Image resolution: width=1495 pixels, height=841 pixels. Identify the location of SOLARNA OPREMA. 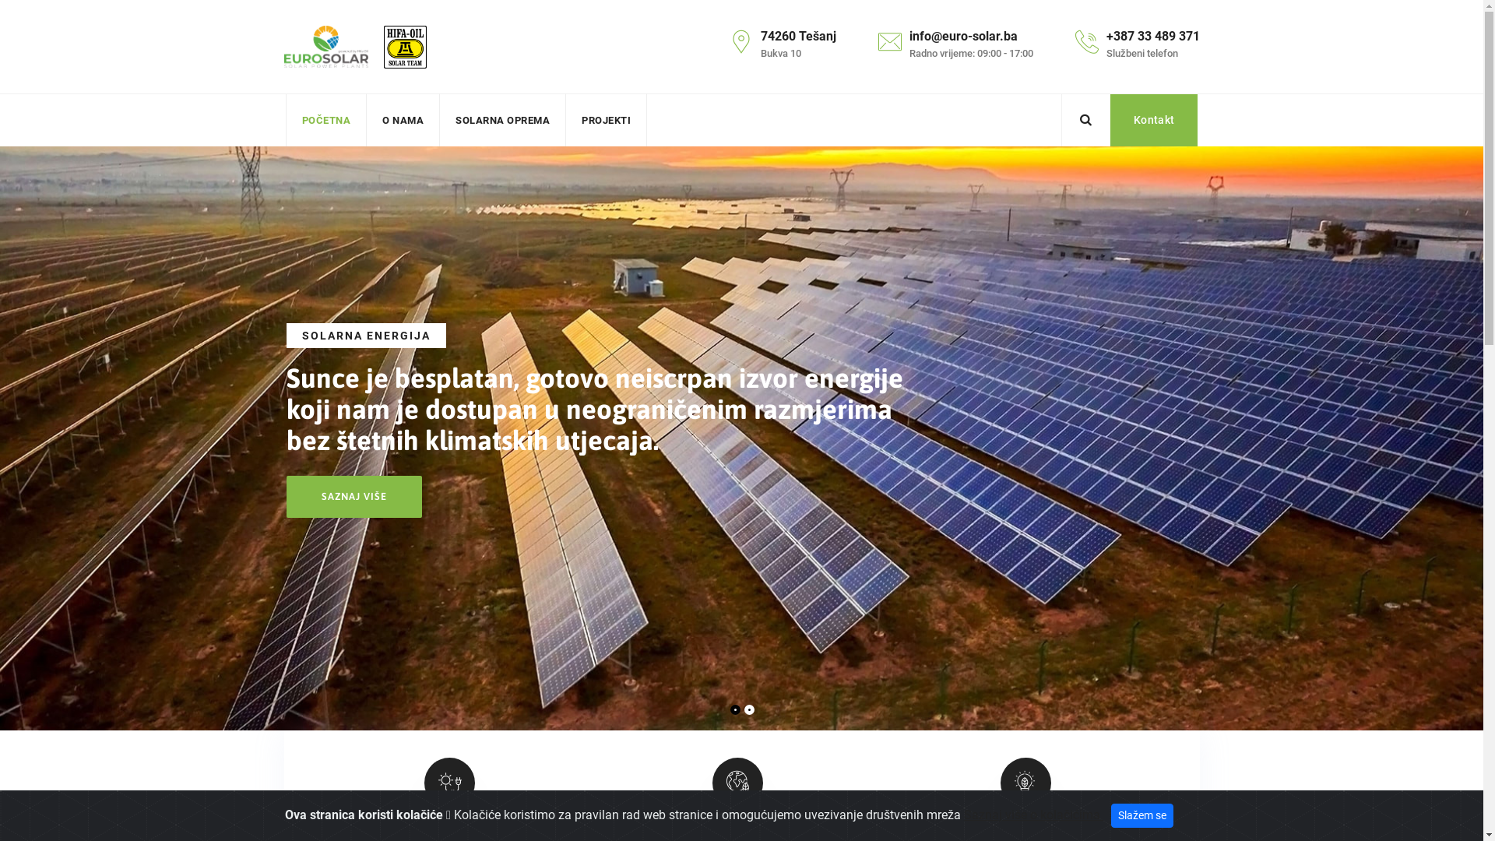
(503, 120).